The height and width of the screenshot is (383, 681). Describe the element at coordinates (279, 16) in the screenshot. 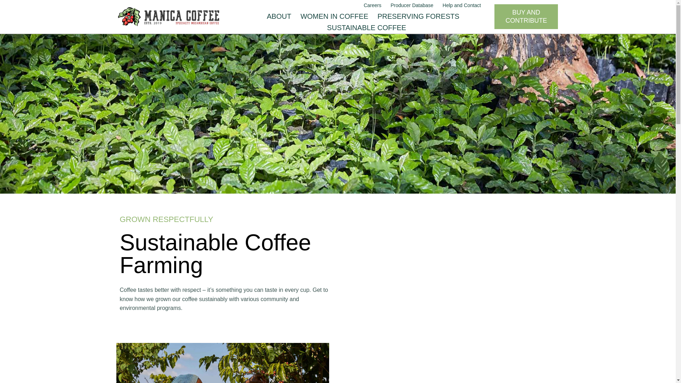

I see `ABOUT` at that location.